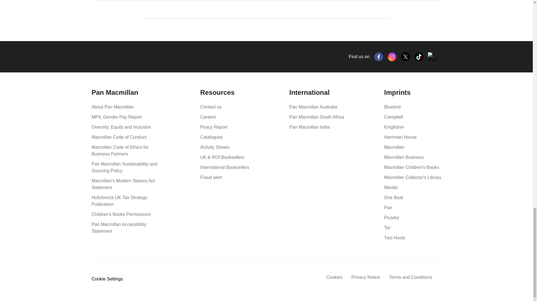 The width and height of the screenshot is (537, 302). What do you see at coordinates (379, 56) in the screenshot?
I see `Facebook` at bounding box center [379, 56].